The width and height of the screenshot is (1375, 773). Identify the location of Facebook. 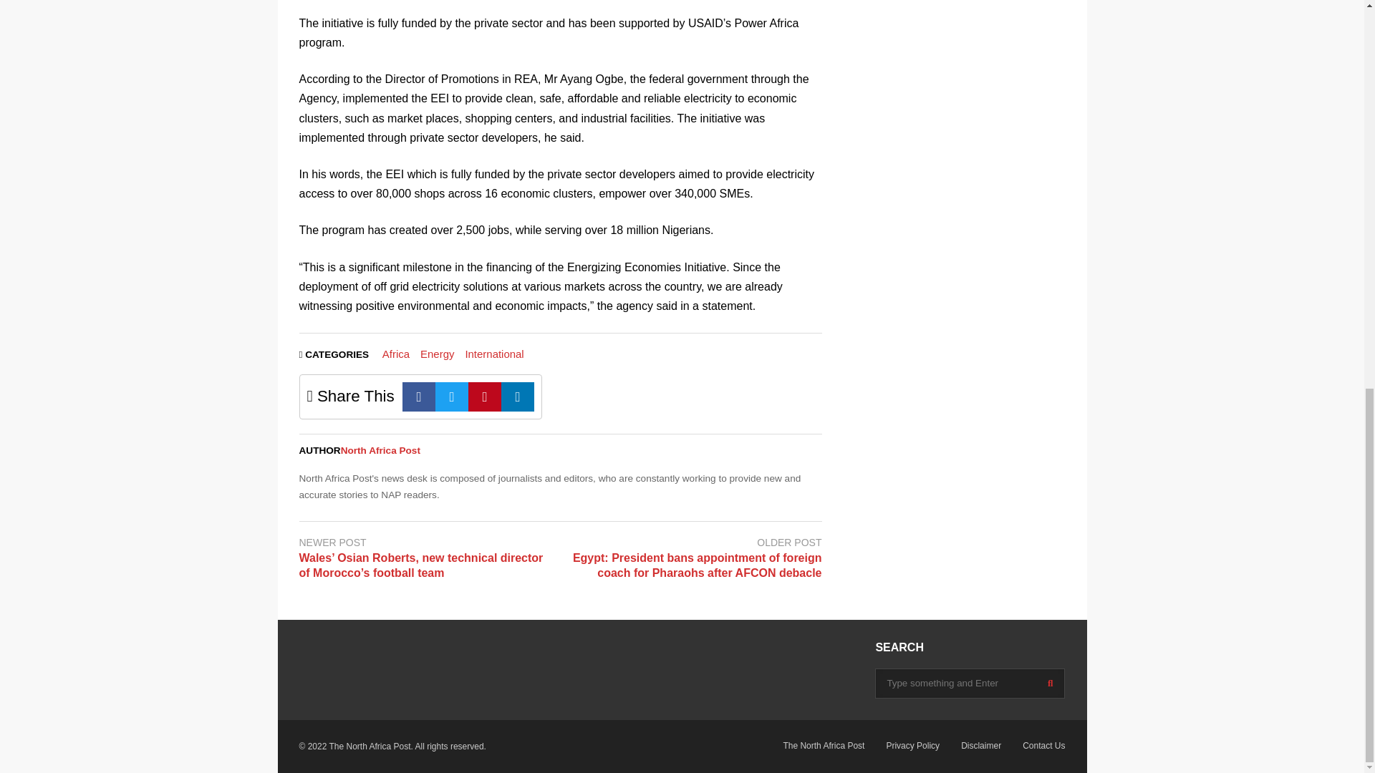
(419, 397).